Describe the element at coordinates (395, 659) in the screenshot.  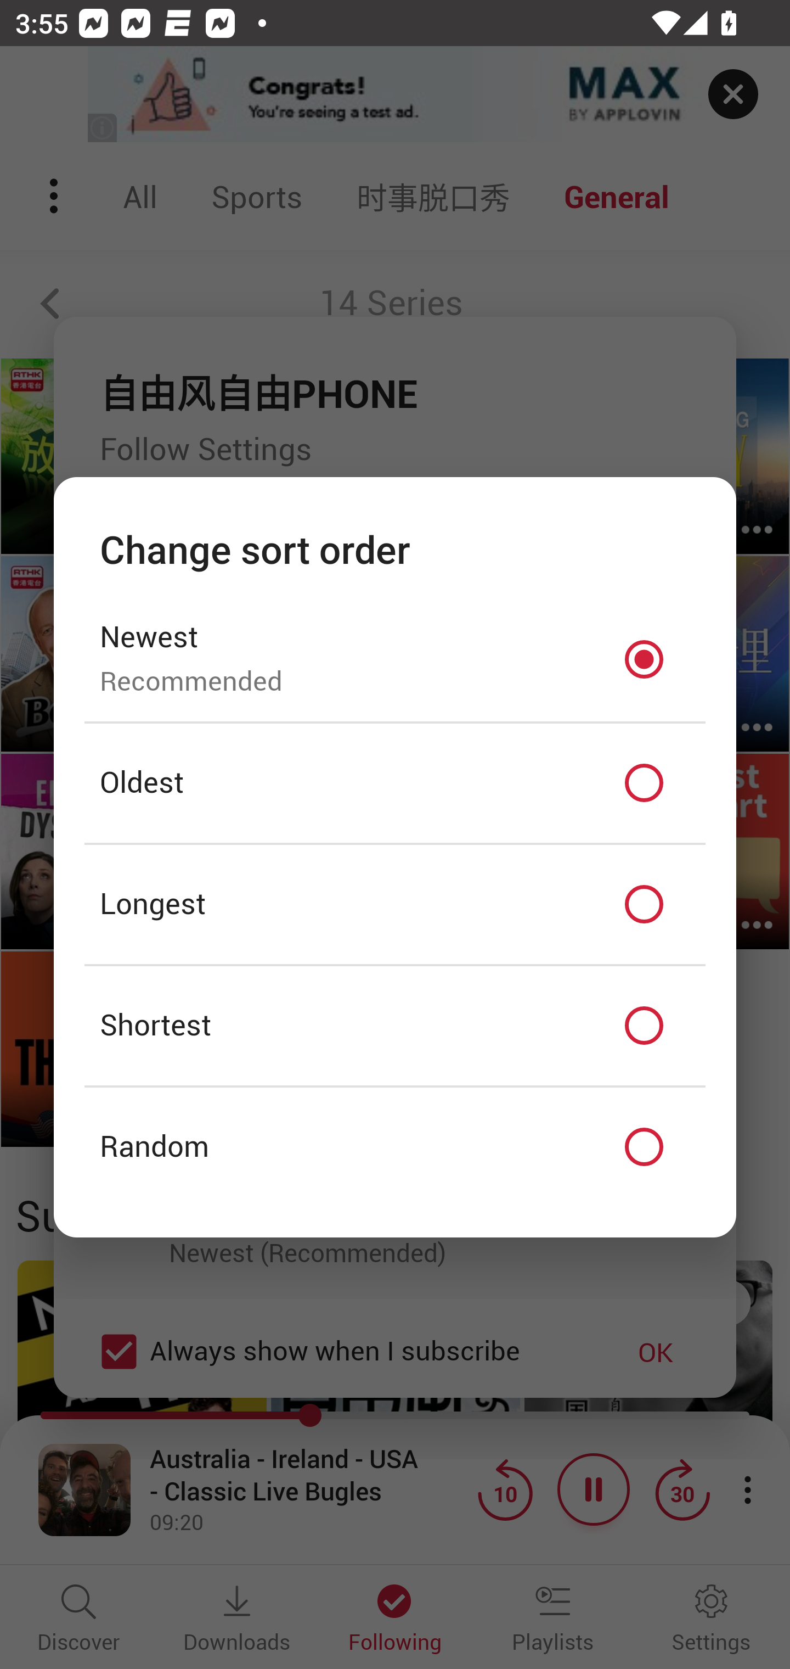
I see `Newest Recommended` at that location.